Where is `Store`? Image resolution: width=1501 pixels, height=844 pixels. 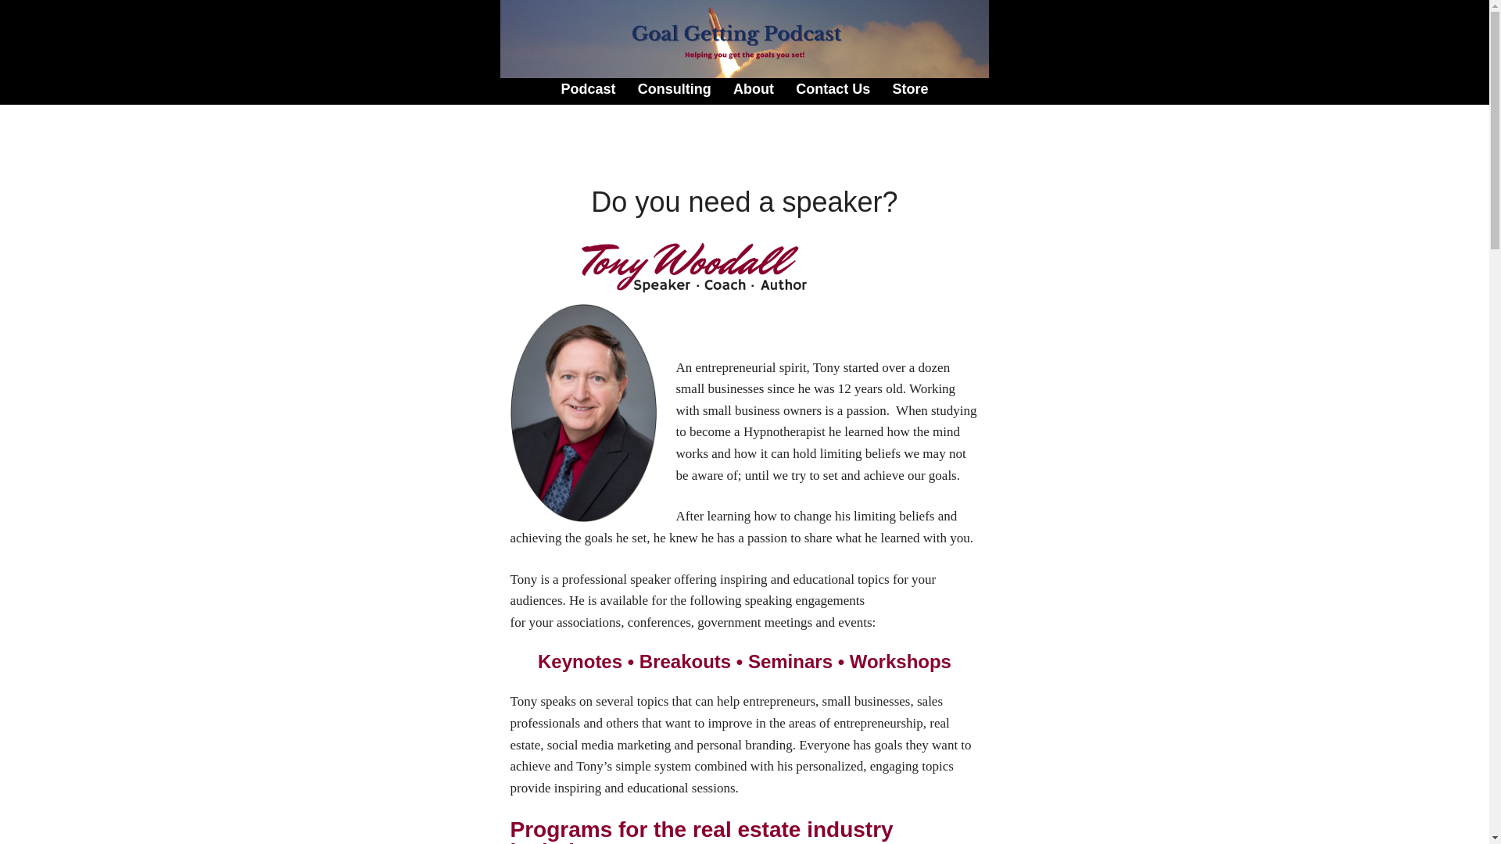 Store is located at coordinates (911, 91).